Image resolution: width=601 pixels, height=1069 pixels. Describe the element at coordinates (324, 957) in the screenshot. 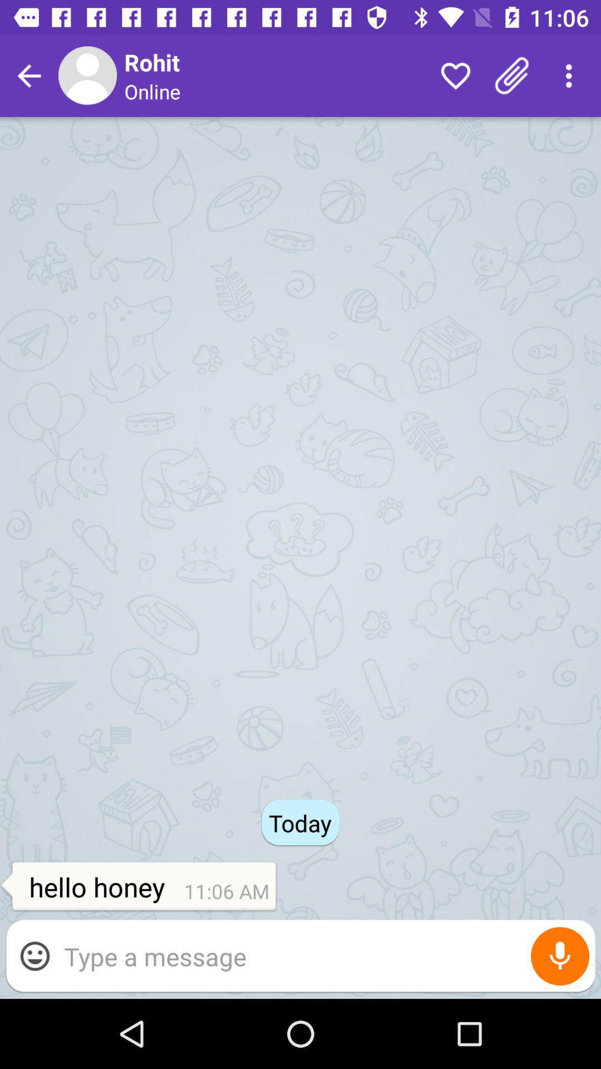

I see `go to type` at that location.